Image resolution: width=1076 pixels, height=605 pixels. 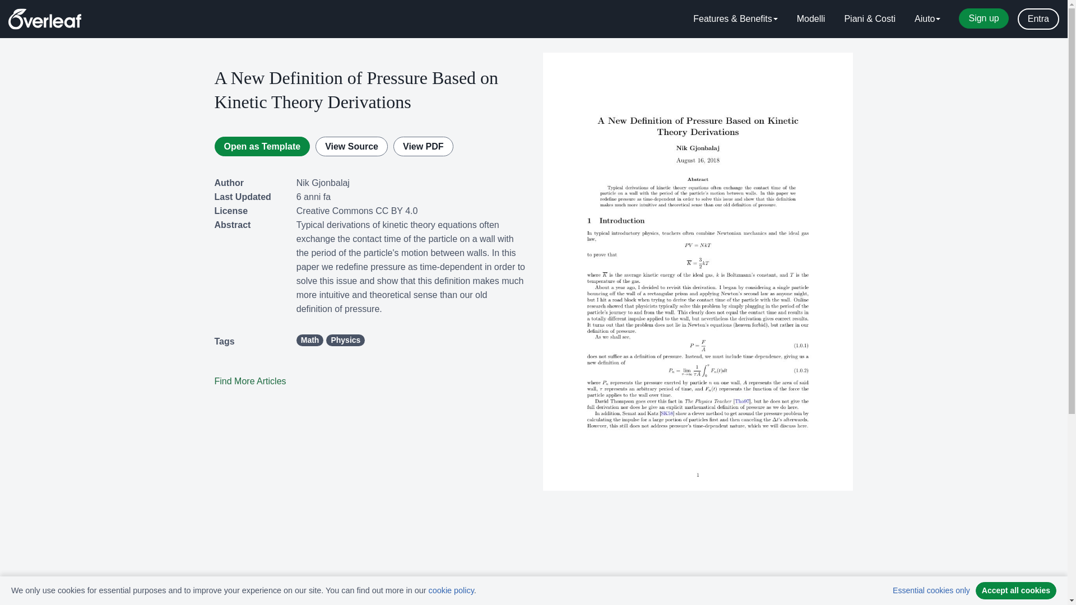 What do you see at coordinates (351, 146) in the screenshot?
I see `View Source` at bounding box center [351, 146].